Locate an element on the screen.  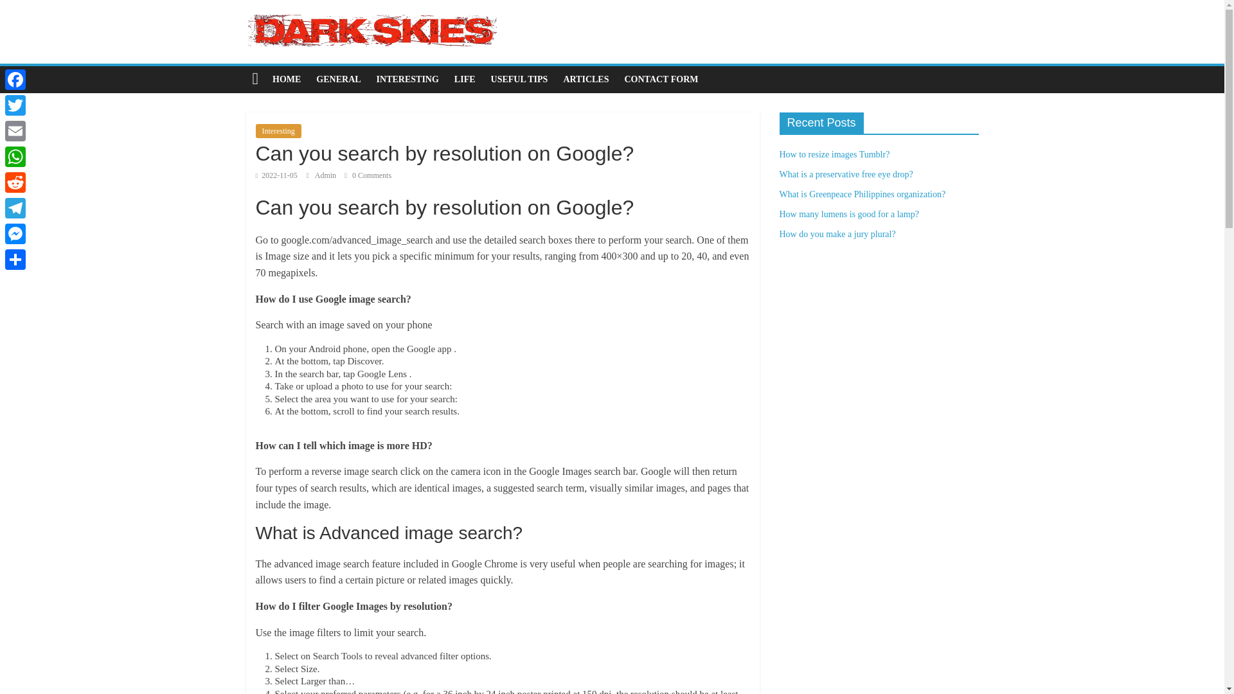
WhatsApp is located at coordinates (15, 156).